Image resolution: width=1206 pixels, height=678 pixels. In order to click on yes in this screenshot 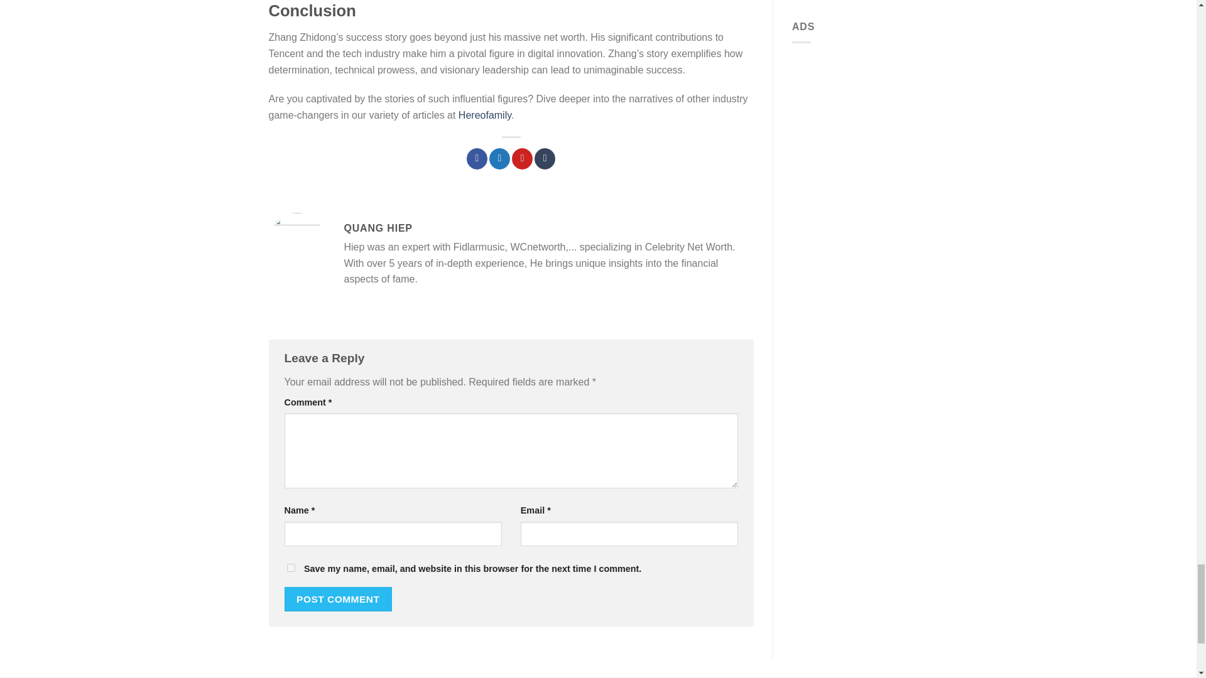, I will do `click(290, 568)`.